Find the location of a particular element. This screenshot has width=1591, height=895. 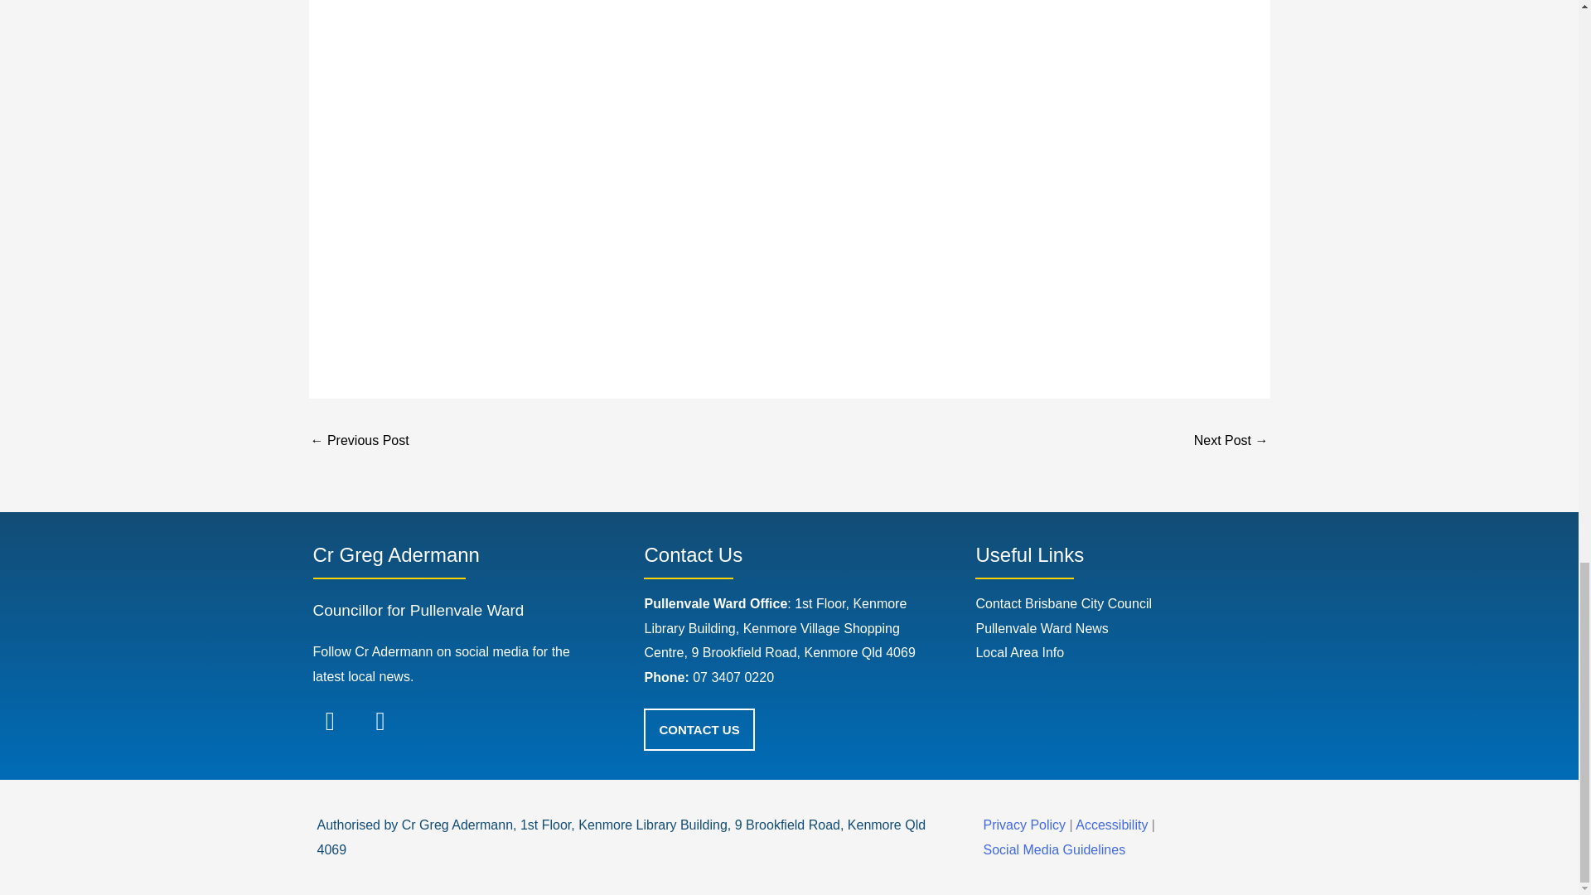

CONTACT US is located at coordinates (699, 729).